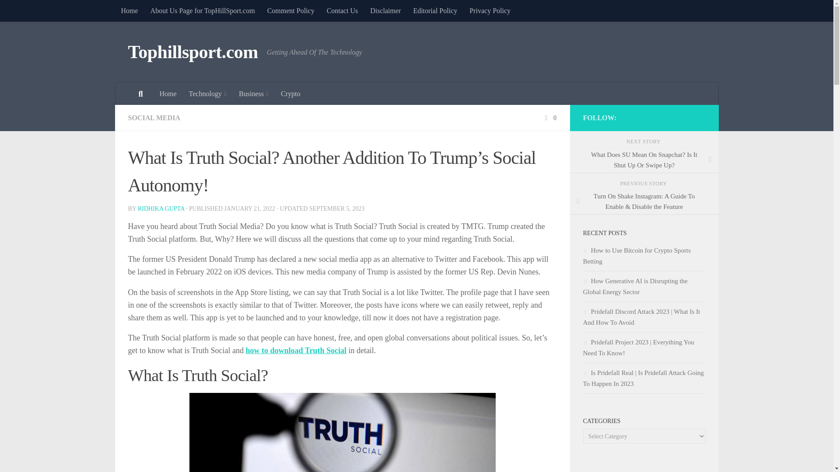  What do you see at coordinates (192, 52) in the screenshot?
I see `Tophillsport.com` at bounding box center [192, 52].